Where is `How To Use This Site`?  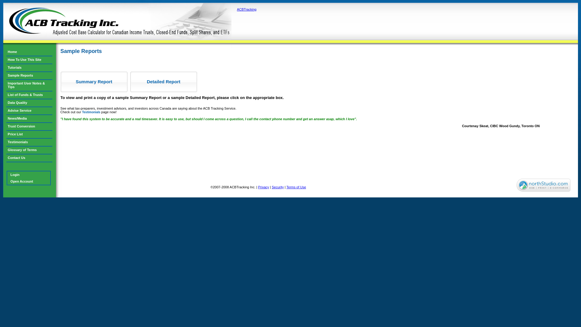
How To Use This Site is located at coordinates (29, 60).